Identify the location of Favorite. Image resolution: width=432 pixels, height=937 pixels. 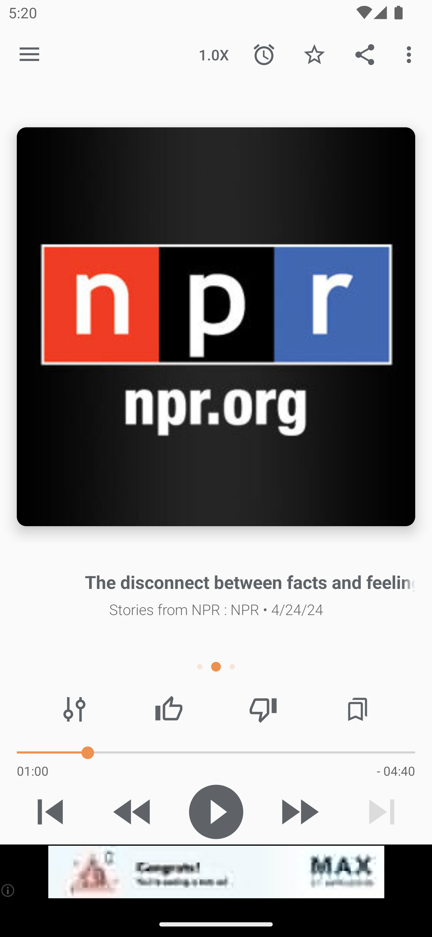
(314, 54).